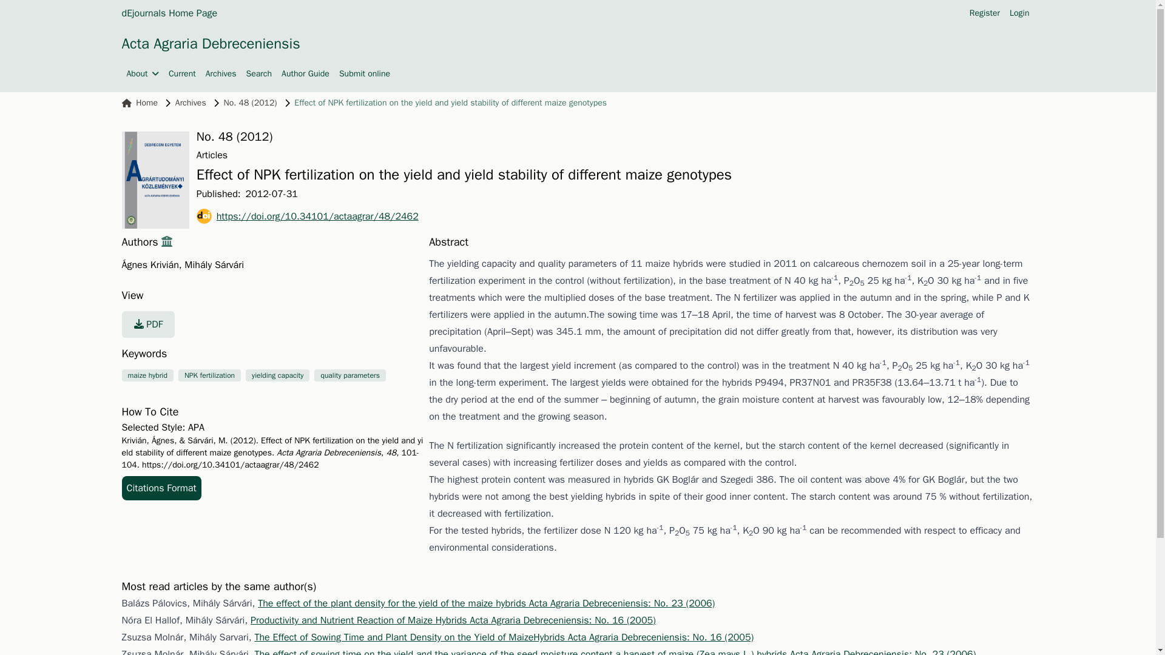 The width and height of the screenshot is (1165, 655). Describe the element at coordinates (1019, 13) in the screenshot. I see `Login` at that location.